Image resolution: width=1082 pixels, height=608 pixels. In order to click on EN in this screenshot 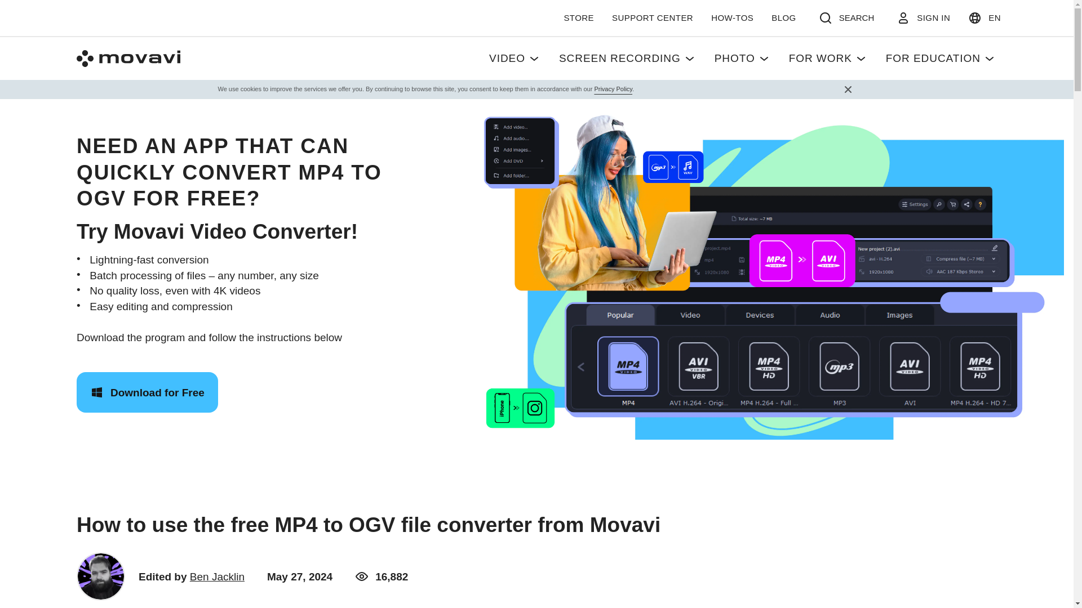, I will do `click(984, 18)`.